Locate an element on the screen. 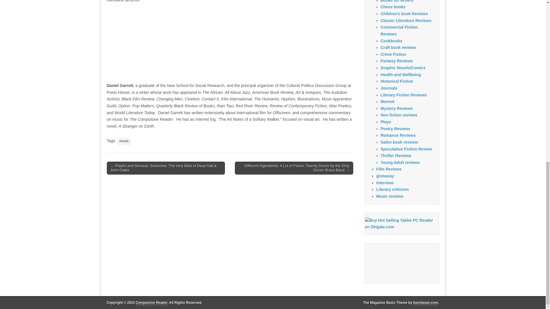  Children's book Reviews is located at coordinates (404, 14).